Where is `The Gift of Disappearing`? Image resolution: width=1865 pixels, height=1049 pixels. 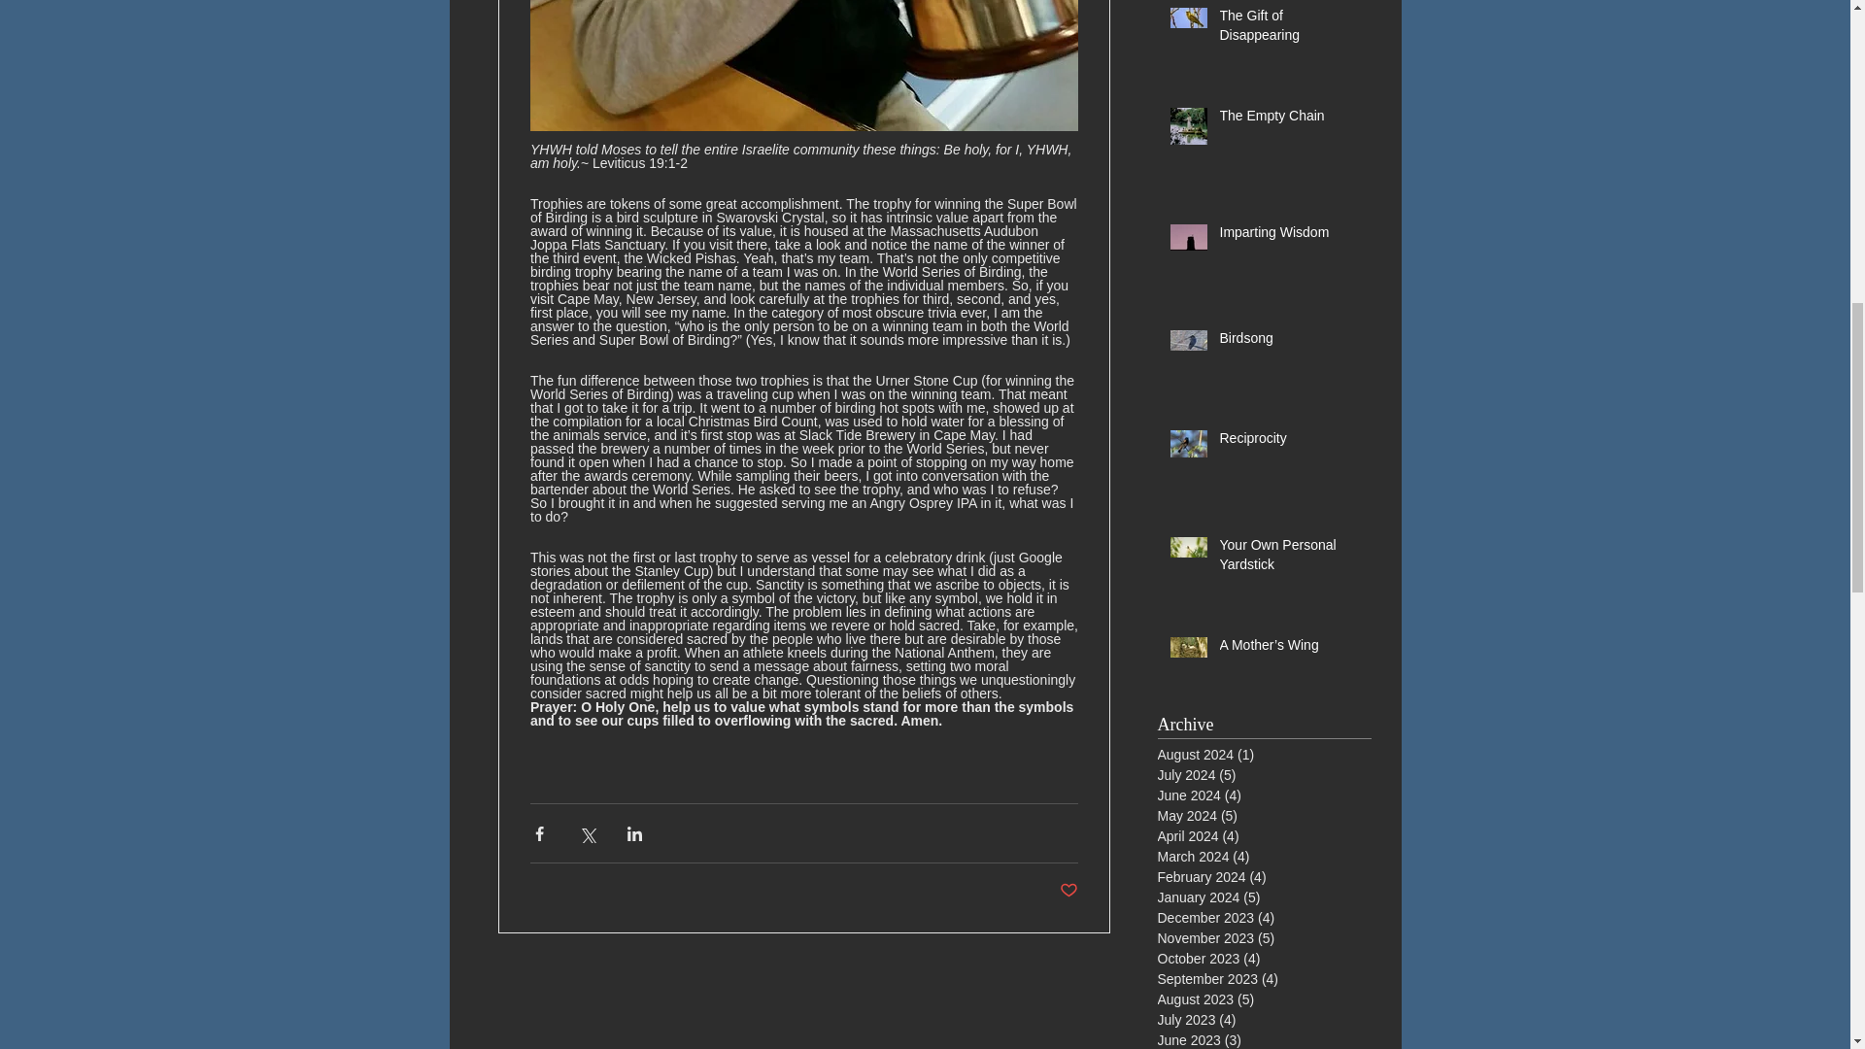 The Gift of Disappearing is located at coordinates (1289, 29).